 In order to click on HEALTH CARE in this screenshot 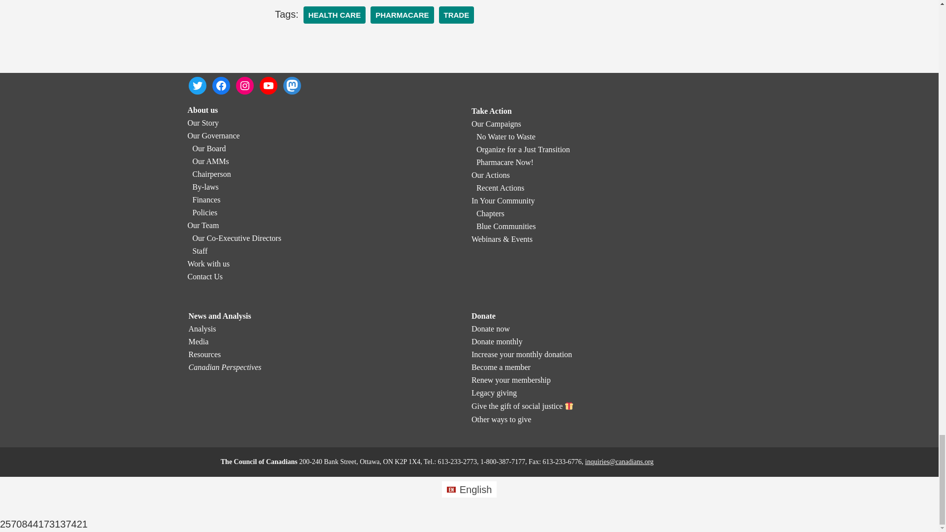, I will do `click(334, 15)`.